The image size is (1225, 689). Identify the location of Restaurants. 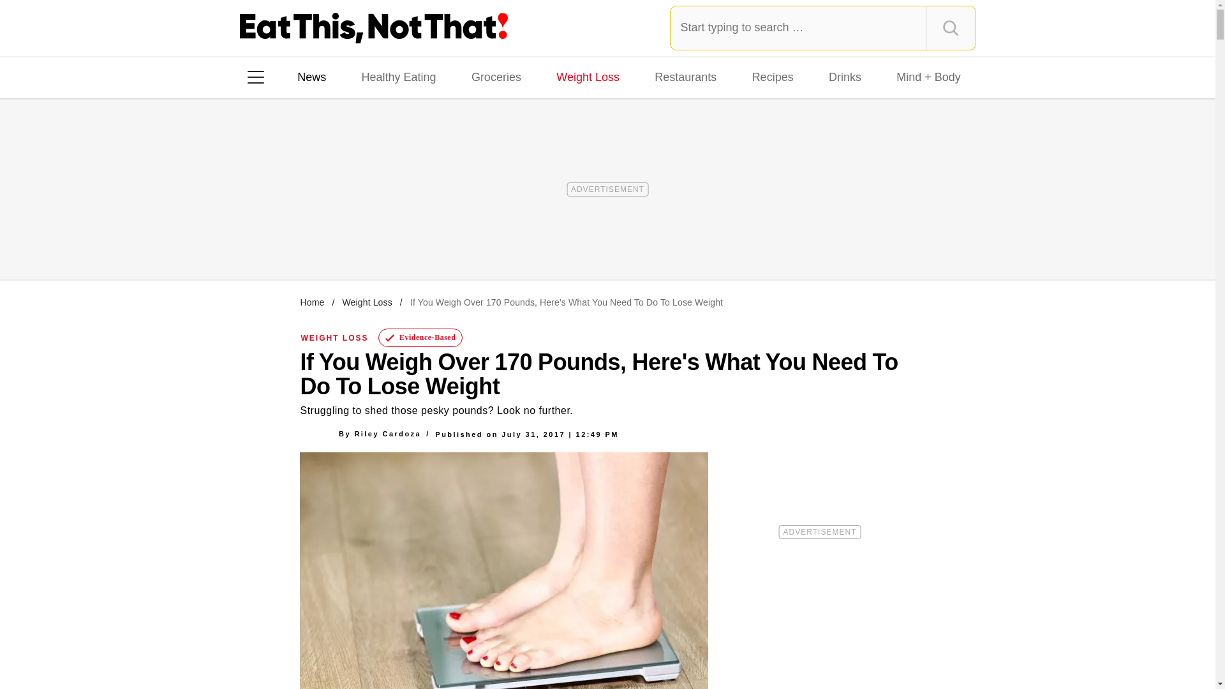
(685, 77).